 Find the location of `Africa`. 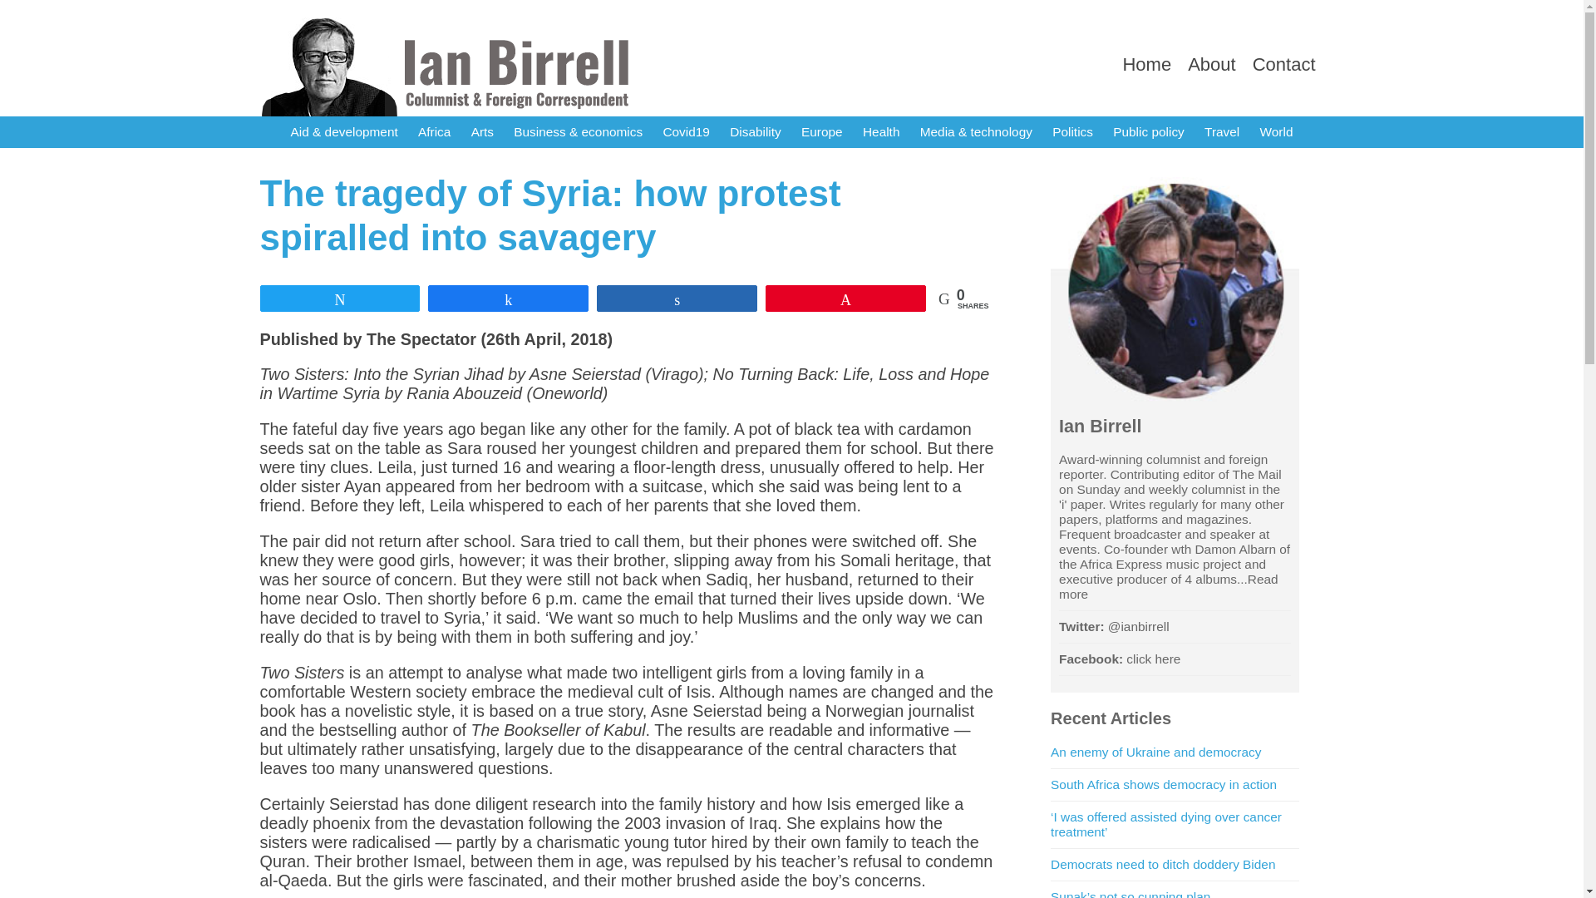

Africa is located at coordinates (434, 132).